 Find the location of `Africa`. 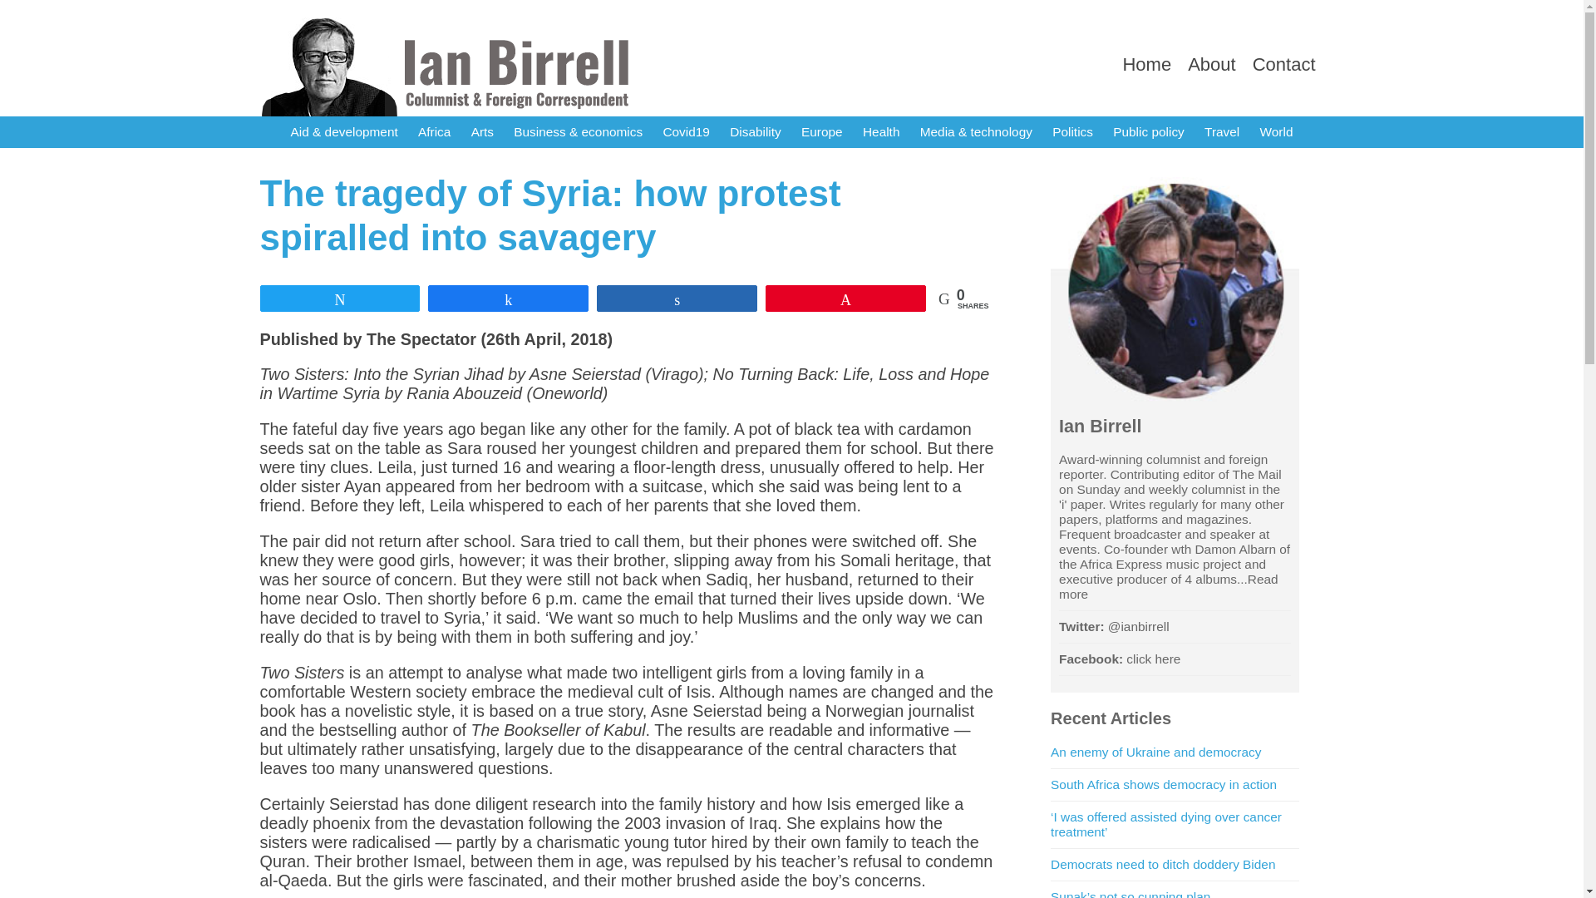

Africa is located at coordinates (434, 132).